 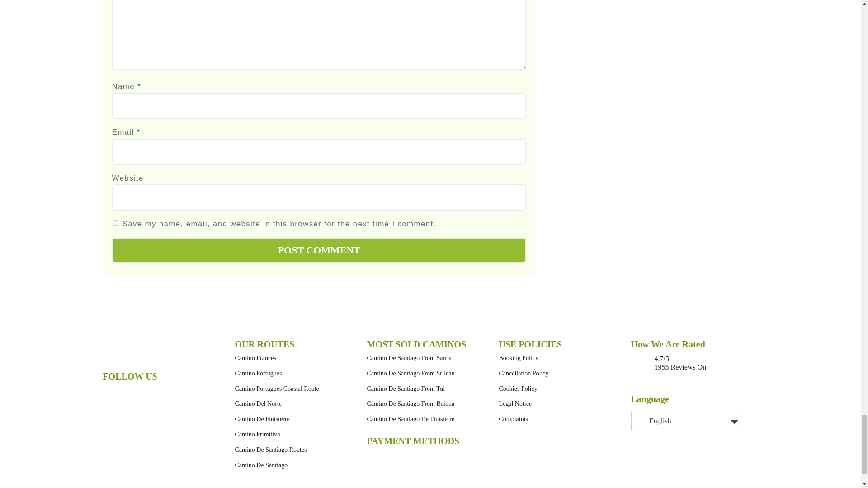 What do you see at coordinates (319, 250) in the screenshot?
I see `Post Comment` at bounding box center [319, 250].